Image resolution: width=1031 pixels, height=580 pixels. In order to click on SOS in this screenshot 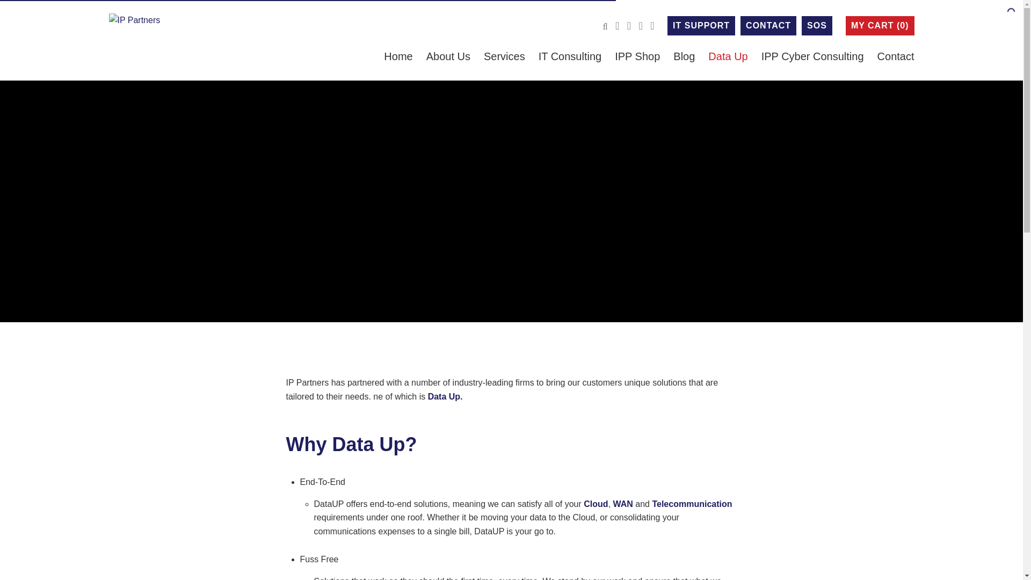, I will do `click(817, 26)`.